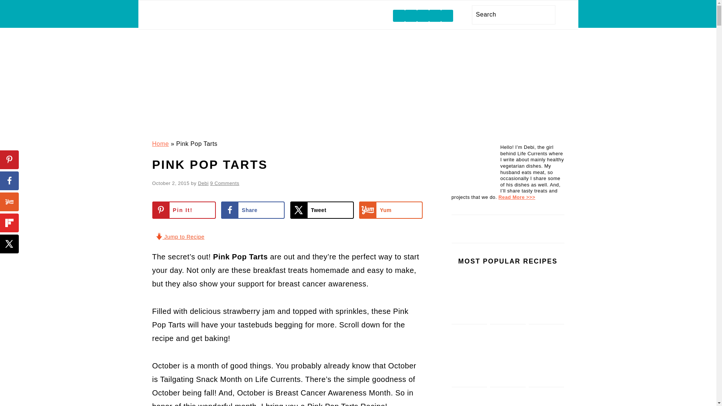 The height and width of the screenshot is (406, 722). Describe the element at coordinates (220, 15) in the screenshot. I see `ABOUT` at that location.